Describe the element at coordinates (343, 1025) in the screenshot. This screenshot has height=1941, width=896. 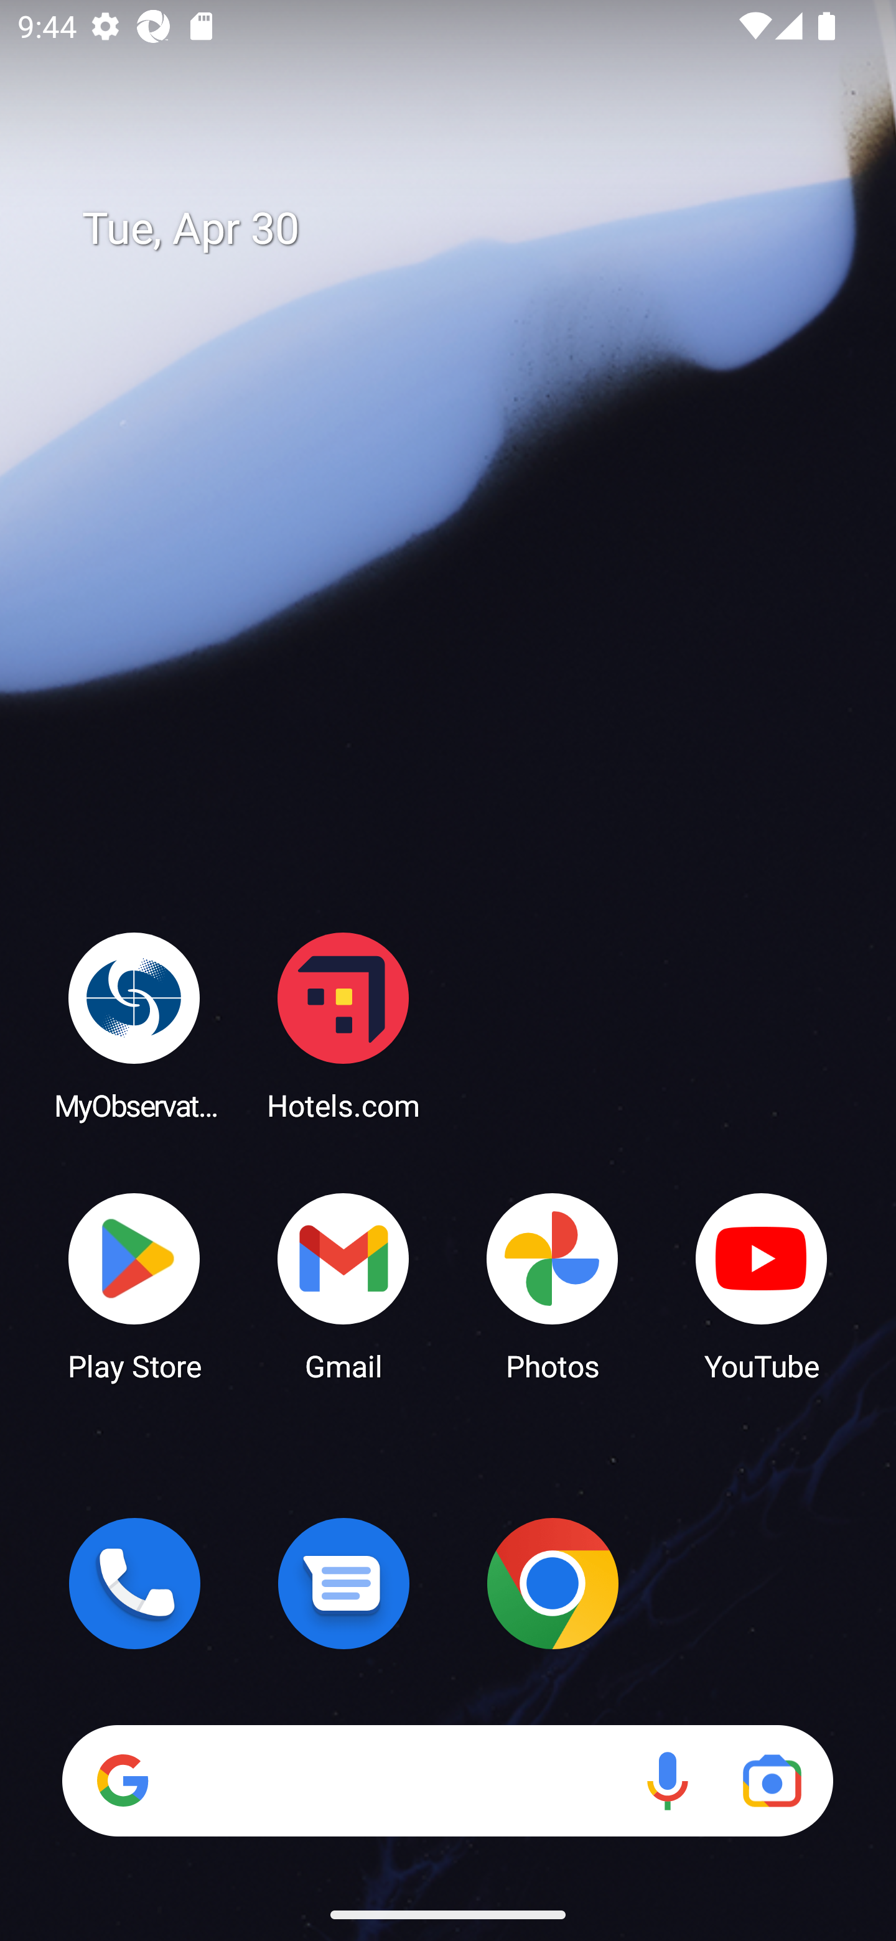
I see `Hotels.com` at that location.